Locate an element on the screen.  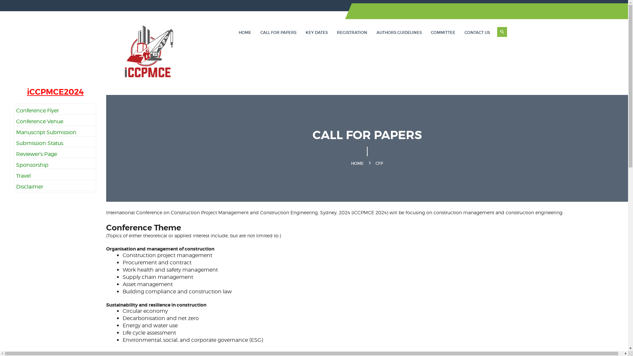
AUTHORS GUIDELINES is located at coordinates (399, 32).